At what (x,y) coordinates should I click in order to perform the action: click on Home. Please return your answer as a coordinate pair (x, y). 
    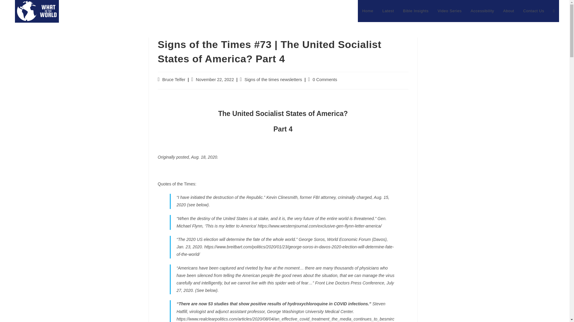
    Looking at the image, I should click on (368, 11).